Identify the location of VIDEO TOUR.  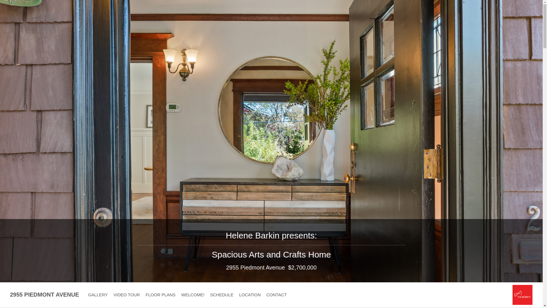
(126, 295).